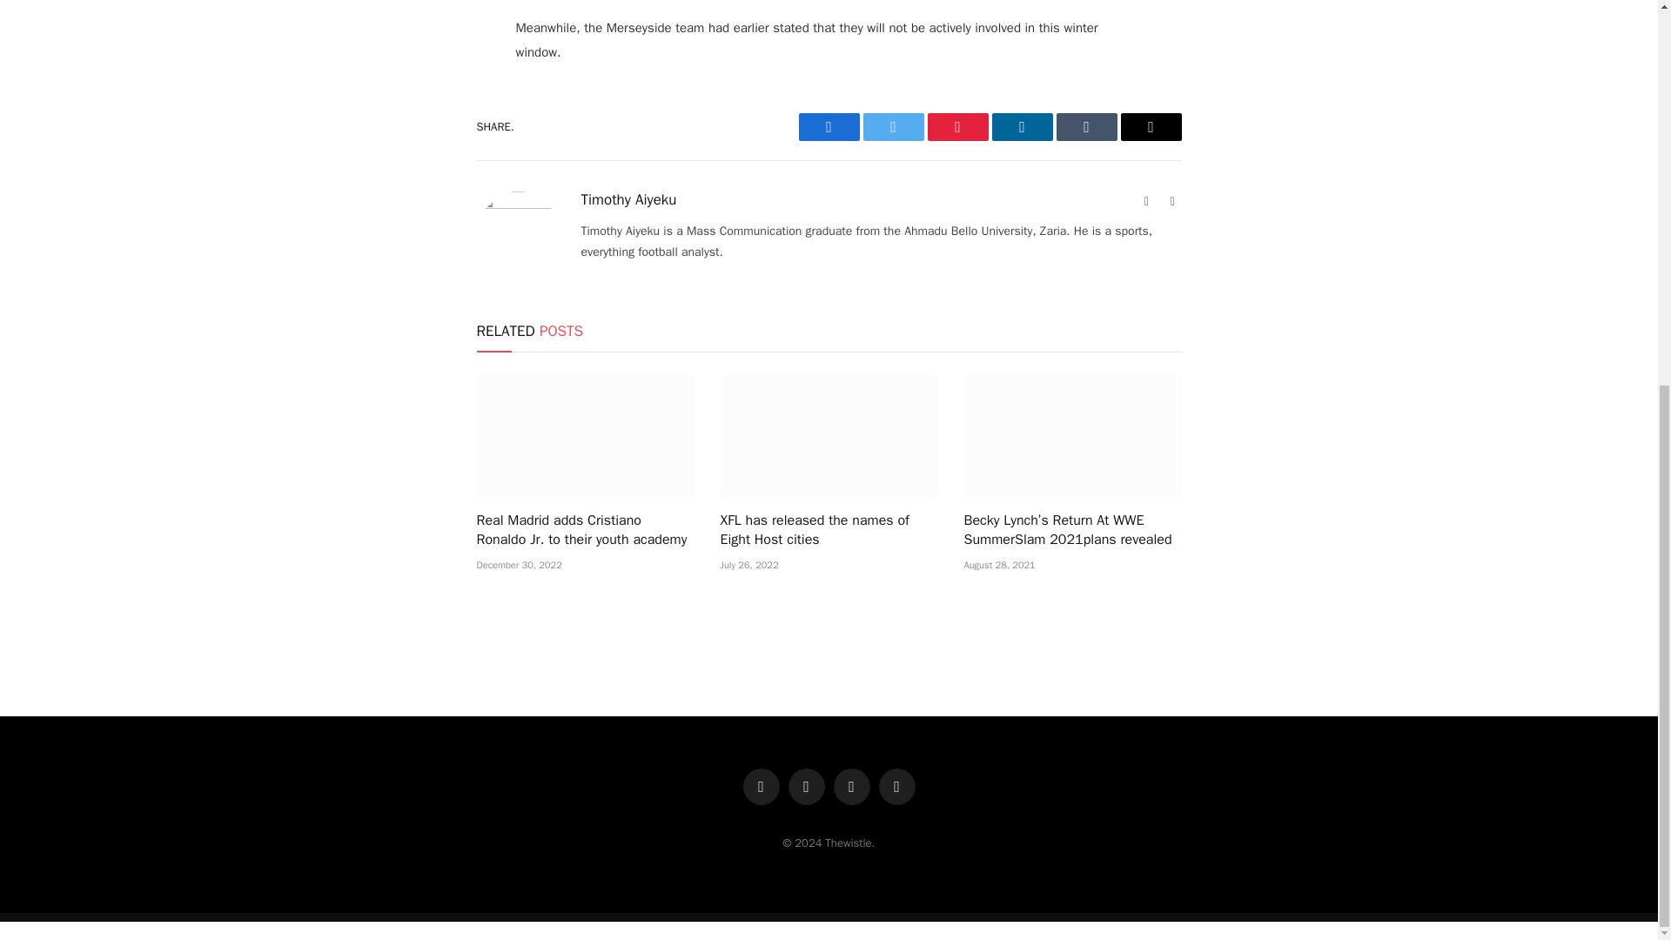 The width and height of the screenshot is (1671, 940). I want to click on Pinterest, so click(957, 127).